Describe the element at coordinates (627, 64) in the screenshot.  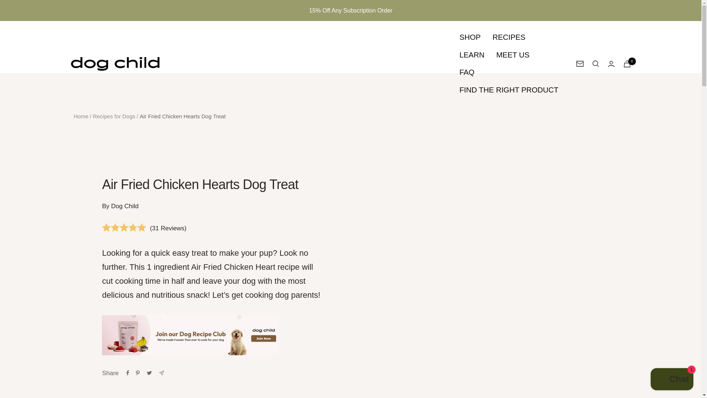
I see `0` at that location.